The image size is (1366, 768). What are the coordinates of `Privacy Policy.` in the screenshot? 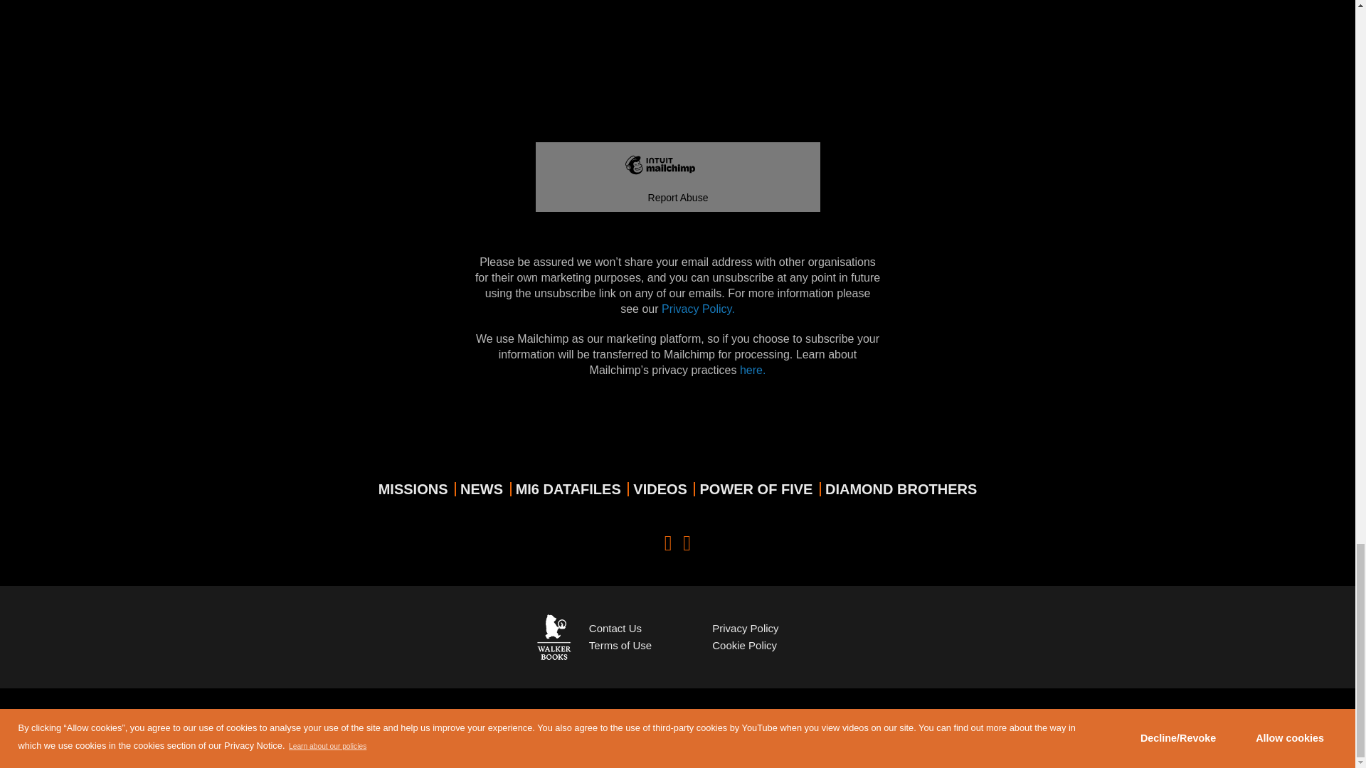 It's located at (697, 309).